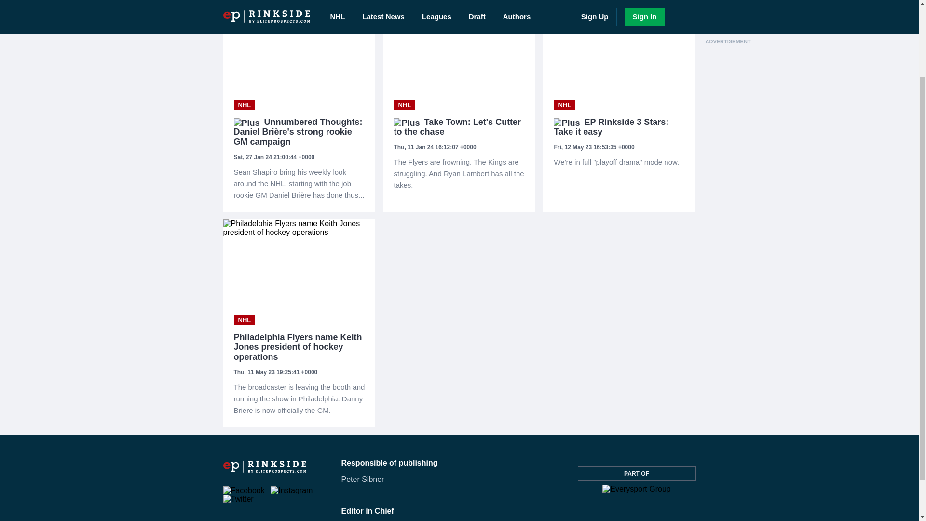 The image size is (926, 521). I want to click on Take Town: Let's Cutter to the chase, so click(459, 127).